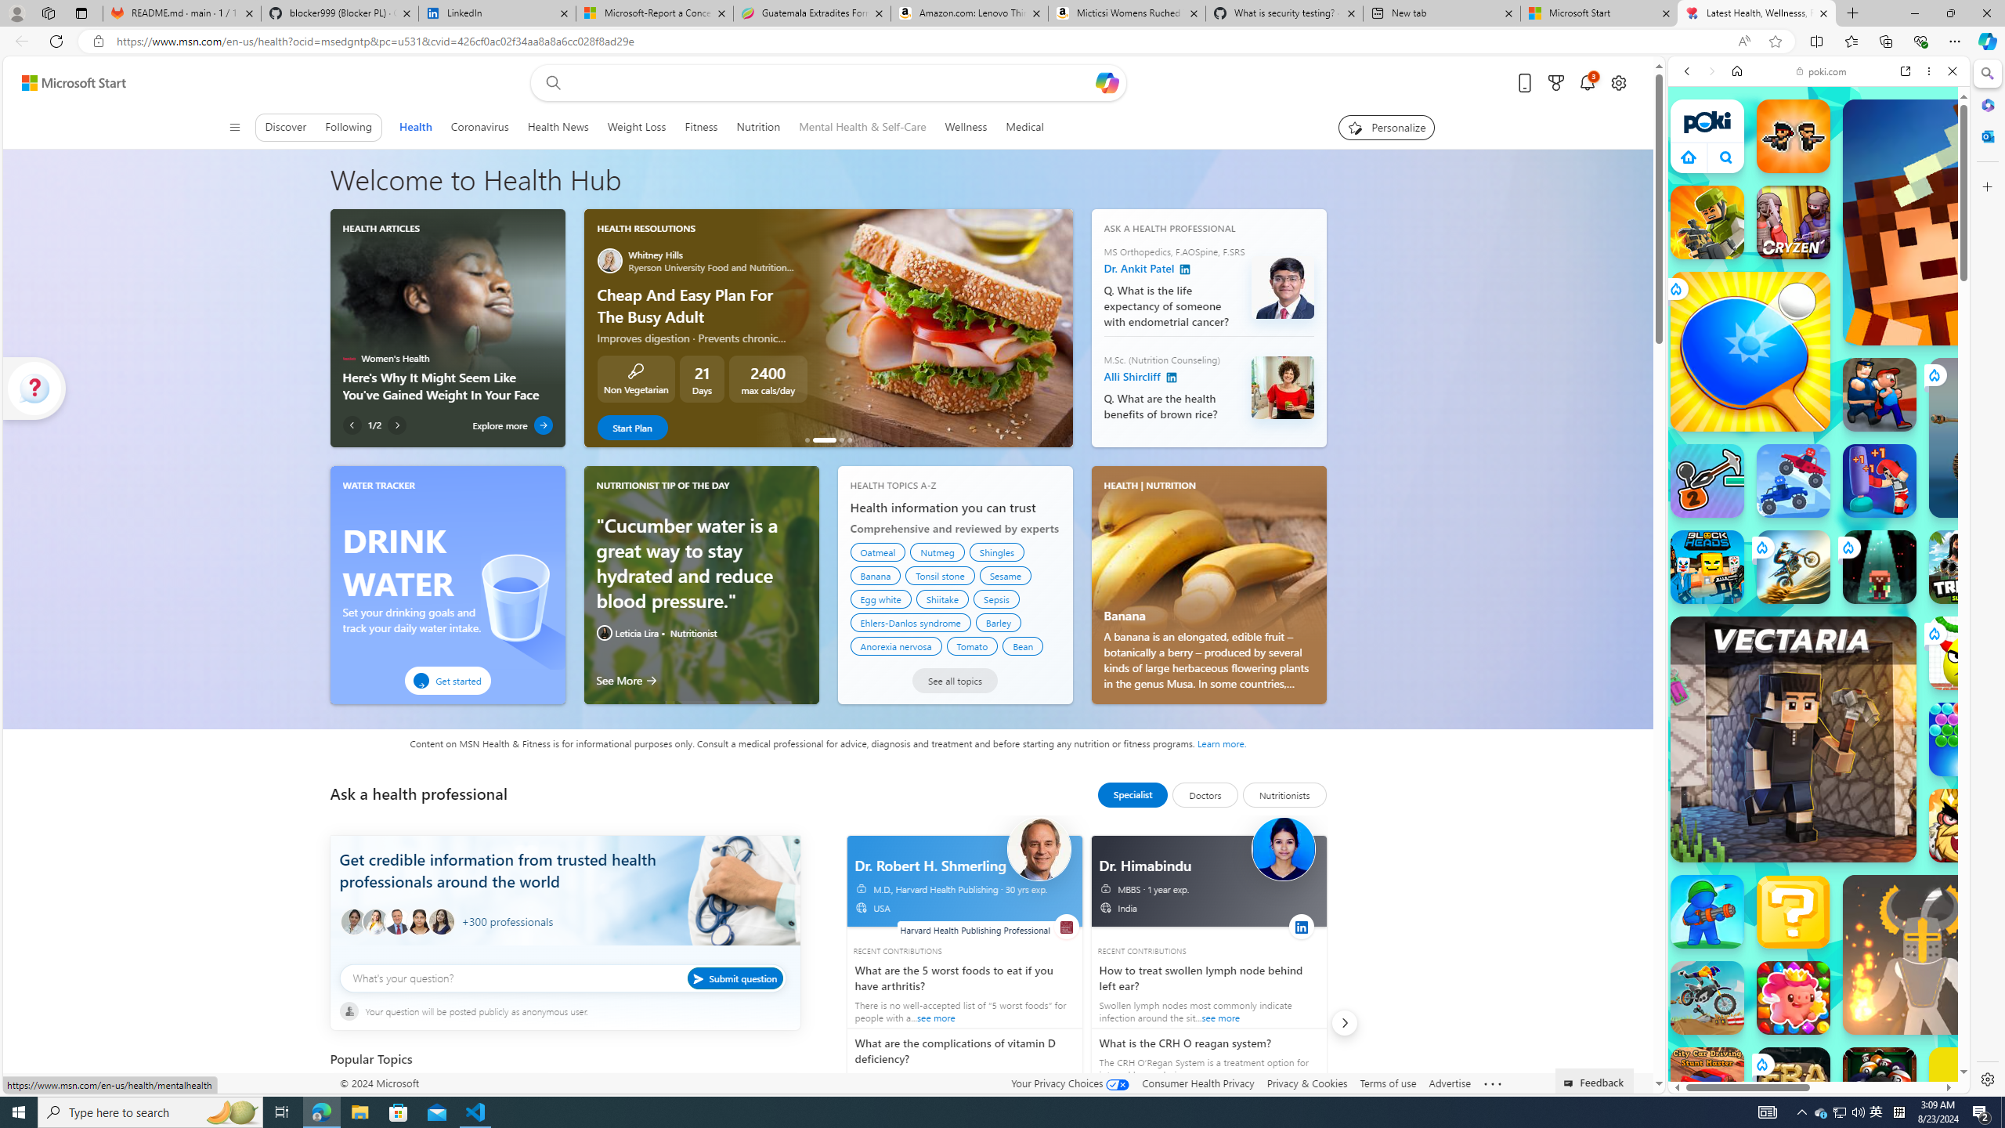  What do you see at coordinates (1966, 653) in the screenshot?
I see `Draw To Smash: Logic Puzzle` at bounding box center [1966, 653].